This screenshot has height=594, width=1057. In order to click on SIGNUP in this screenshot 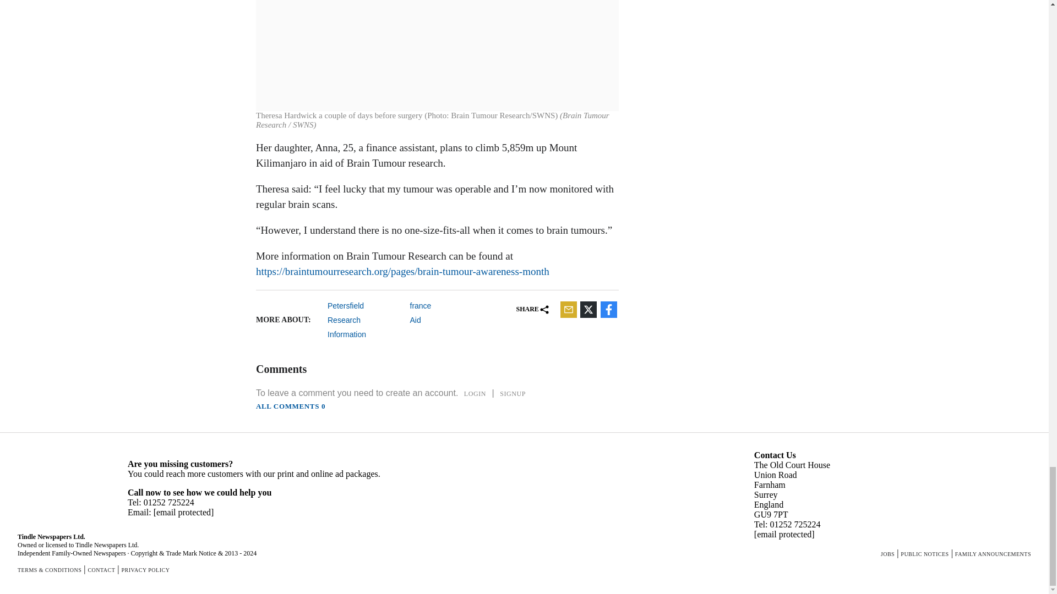, I will do `click(513, 394)`.